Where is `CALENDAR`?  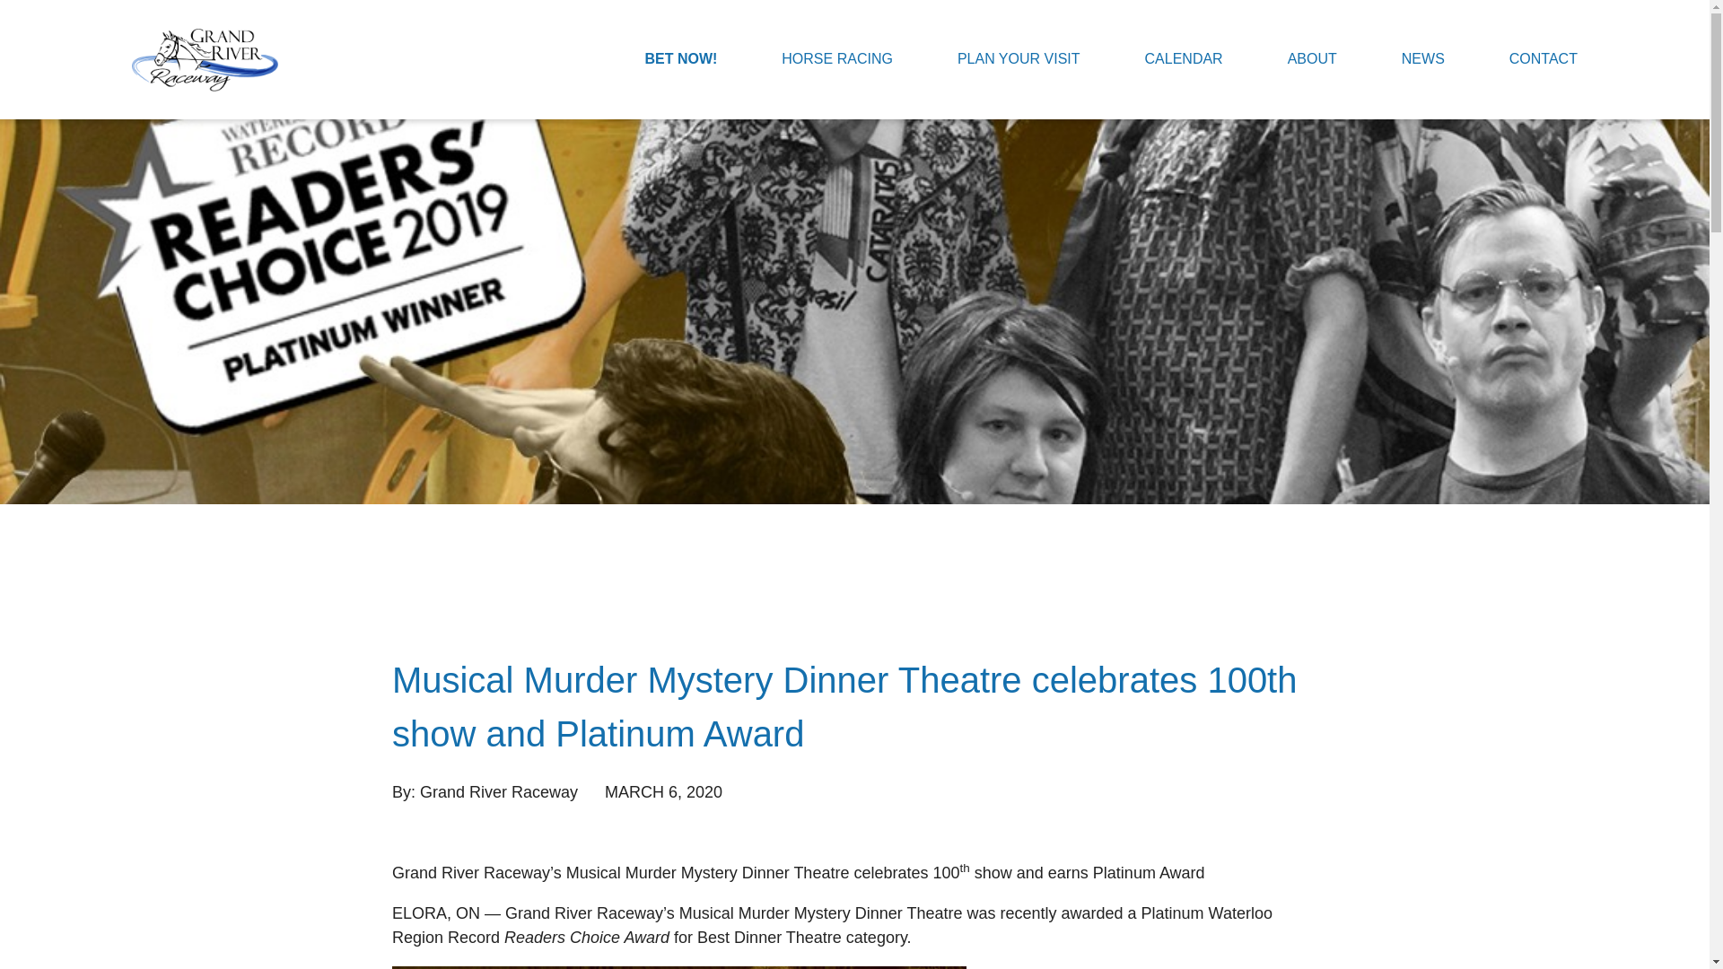
CALENDAR is located at coordinates (1185, 59).